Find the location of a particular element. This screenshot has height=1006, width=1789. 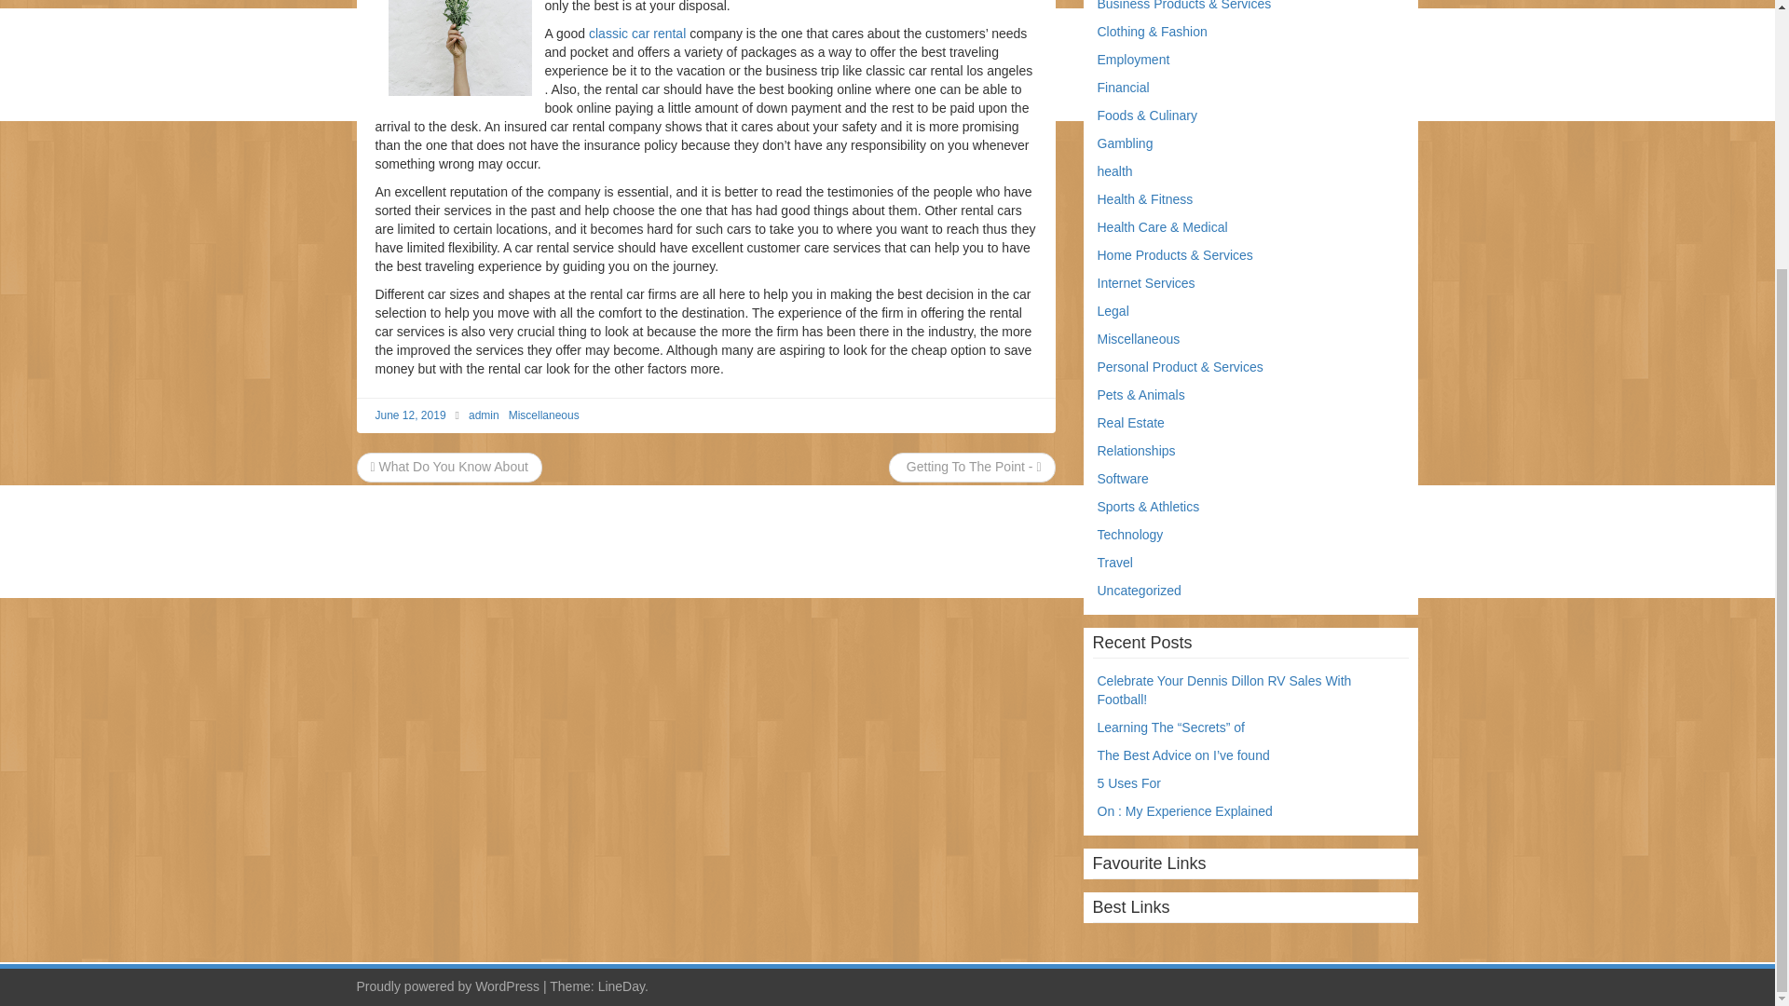

health is located at coordinates (1114, 171).